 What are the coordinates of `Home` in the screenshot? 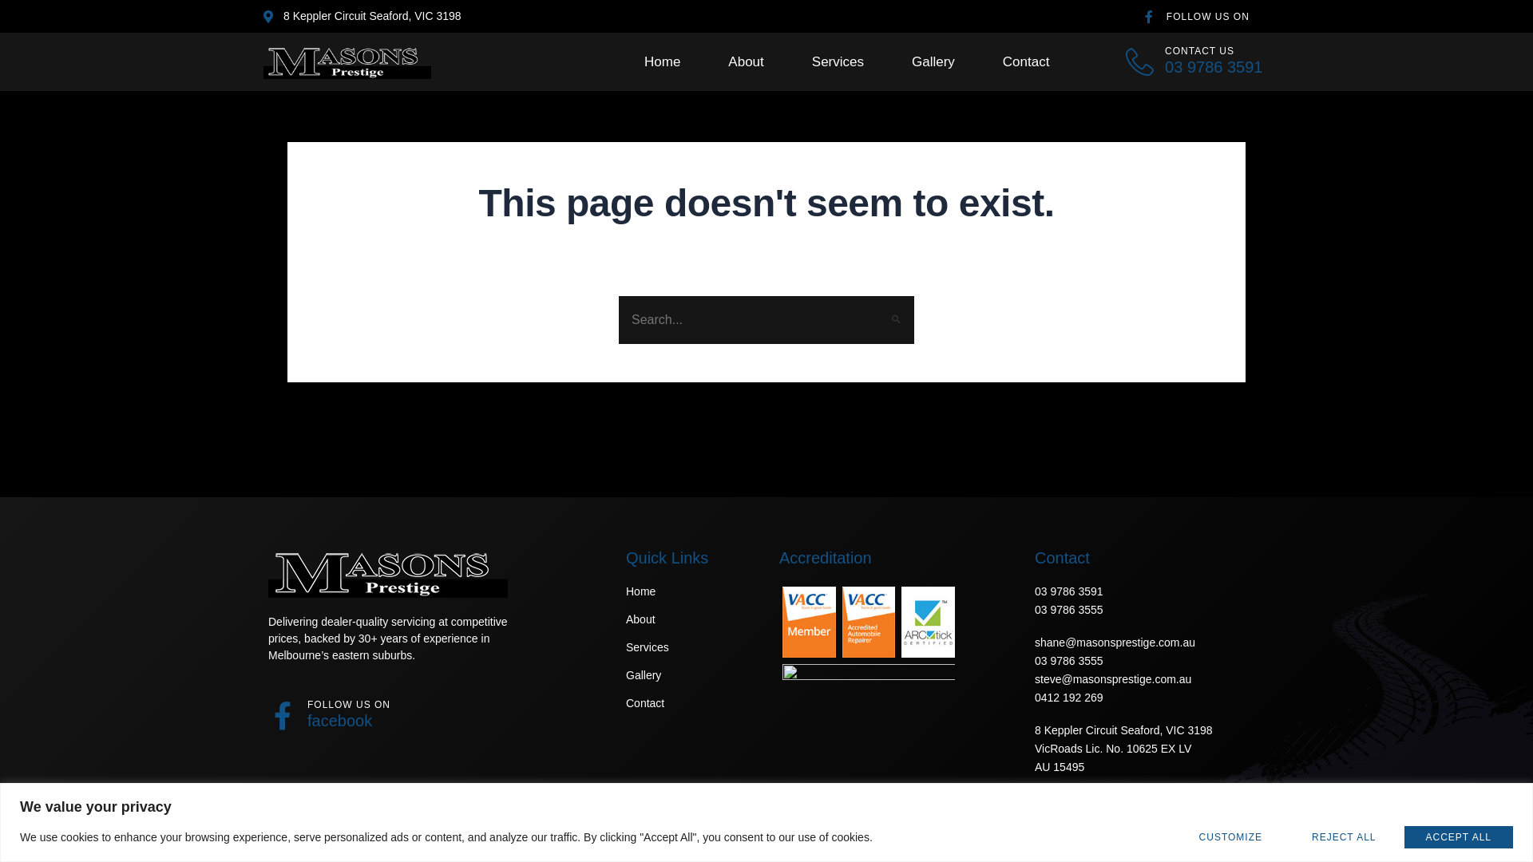 It's located at (663, 62).